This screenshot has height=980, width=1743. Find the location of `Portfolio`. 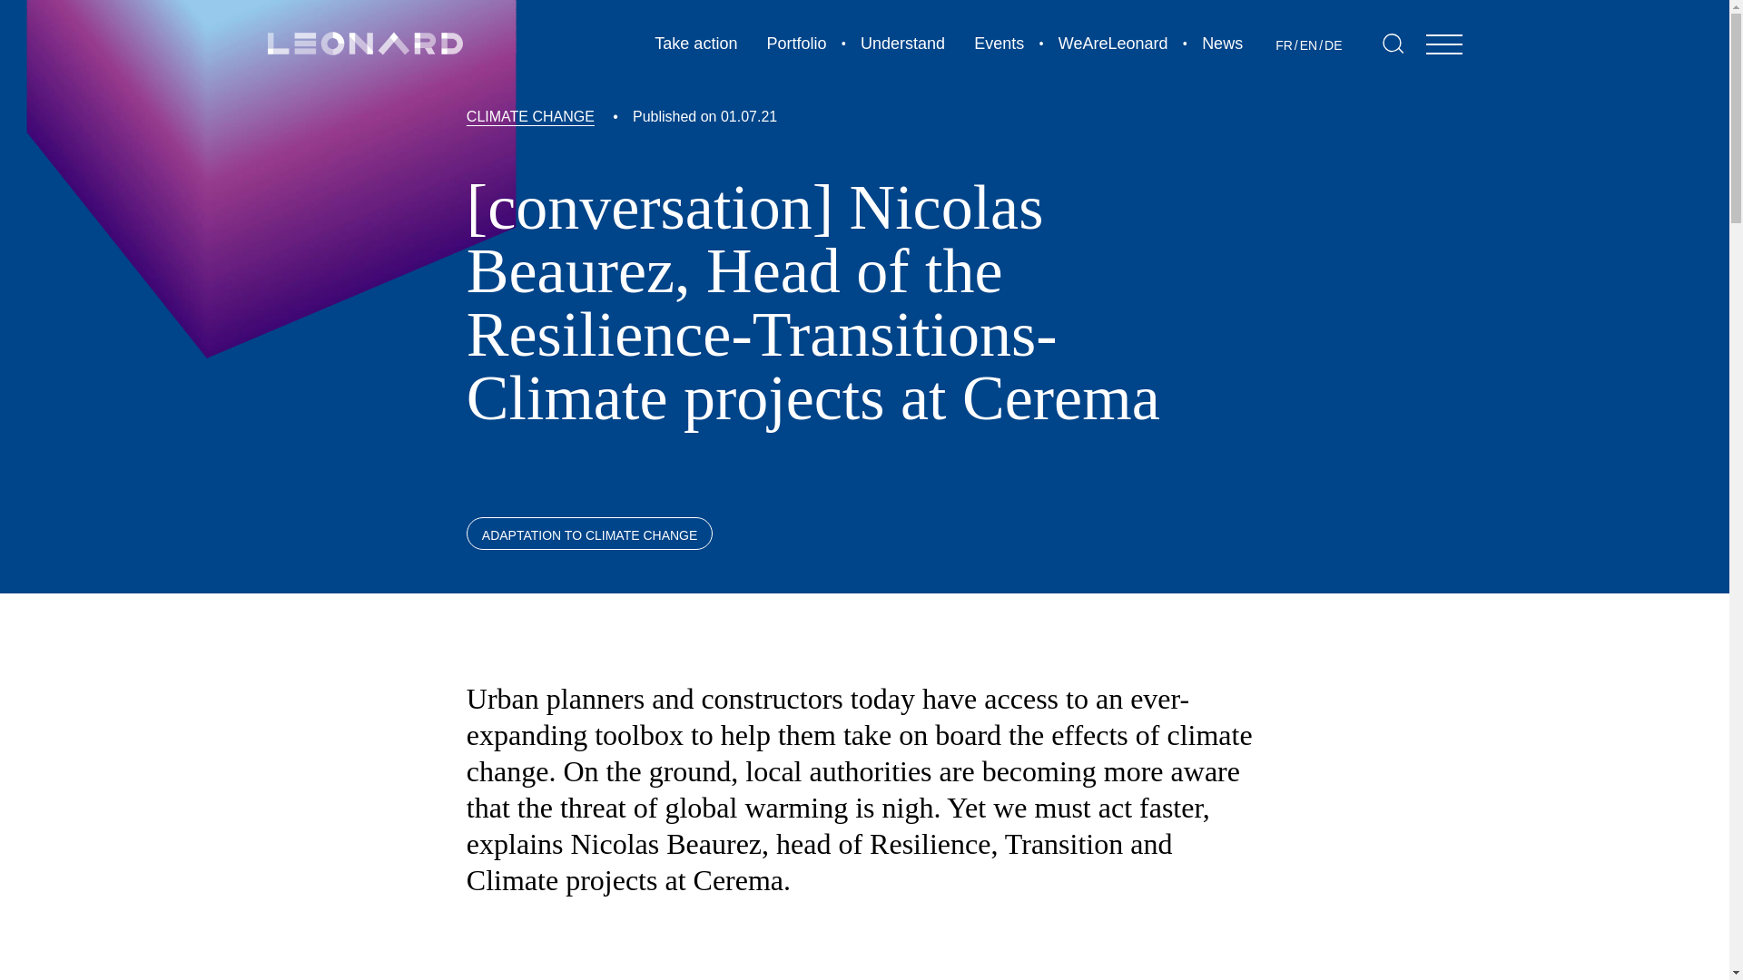

Portfolio is located at coordinates (796, 44).